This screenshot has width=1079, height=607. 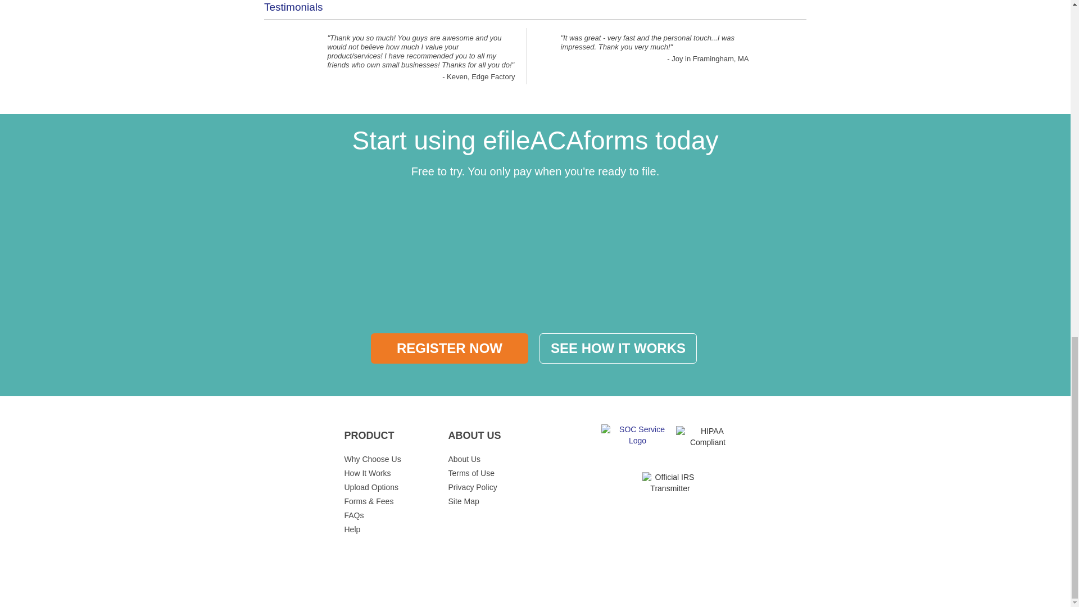 I want to click on Privacy Policy, so click(x=473, y=487).